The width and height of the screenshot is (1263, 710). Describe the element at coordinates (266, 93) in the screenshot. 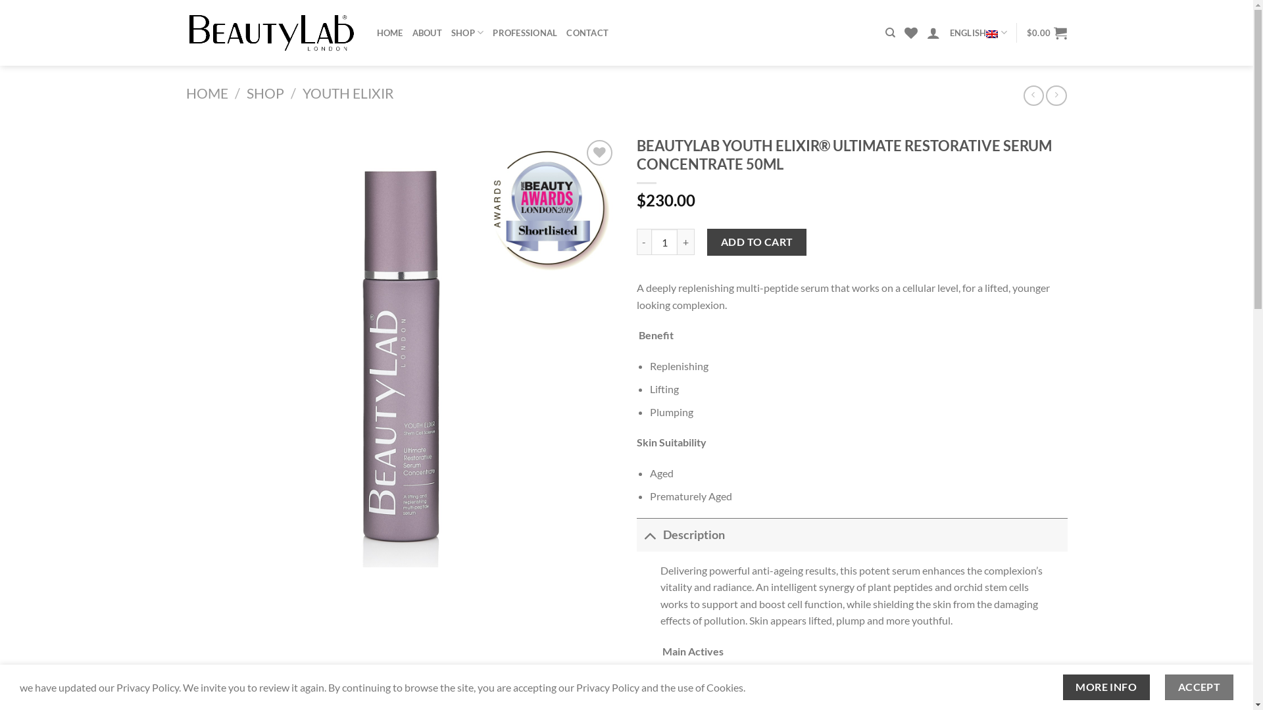

I see `SHOP` at that location.